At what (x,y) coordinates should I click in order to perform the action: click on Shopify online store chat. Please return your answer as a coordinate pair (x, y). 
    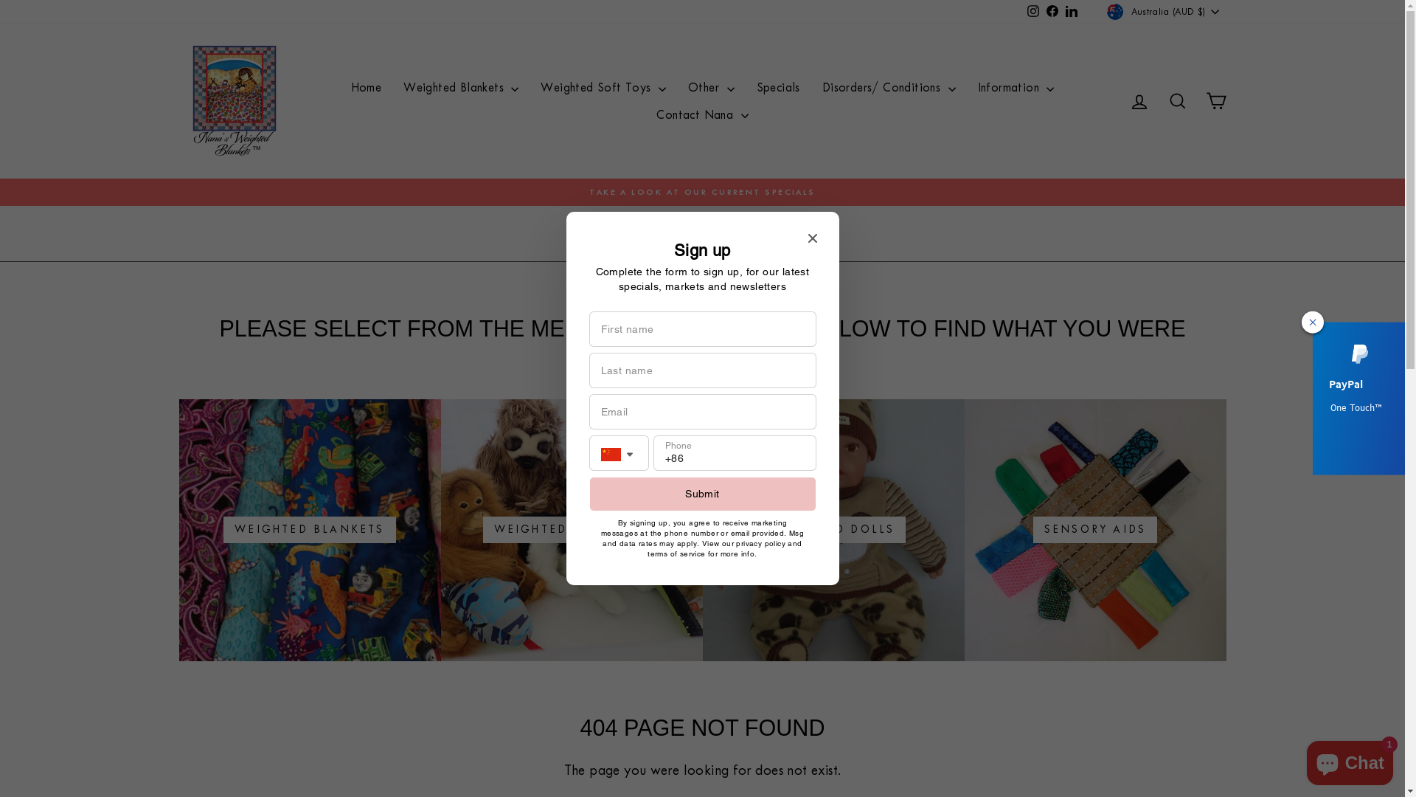
    Looking at the image, I should click on (1350, 760).